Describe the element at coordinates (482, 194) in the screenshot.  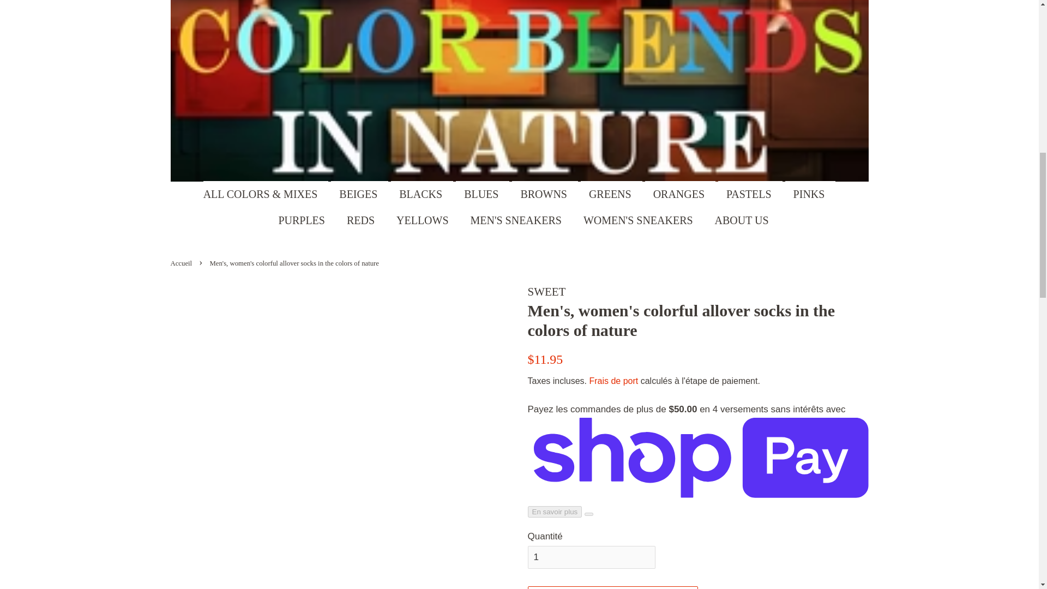
I see `BLUES` at that location.